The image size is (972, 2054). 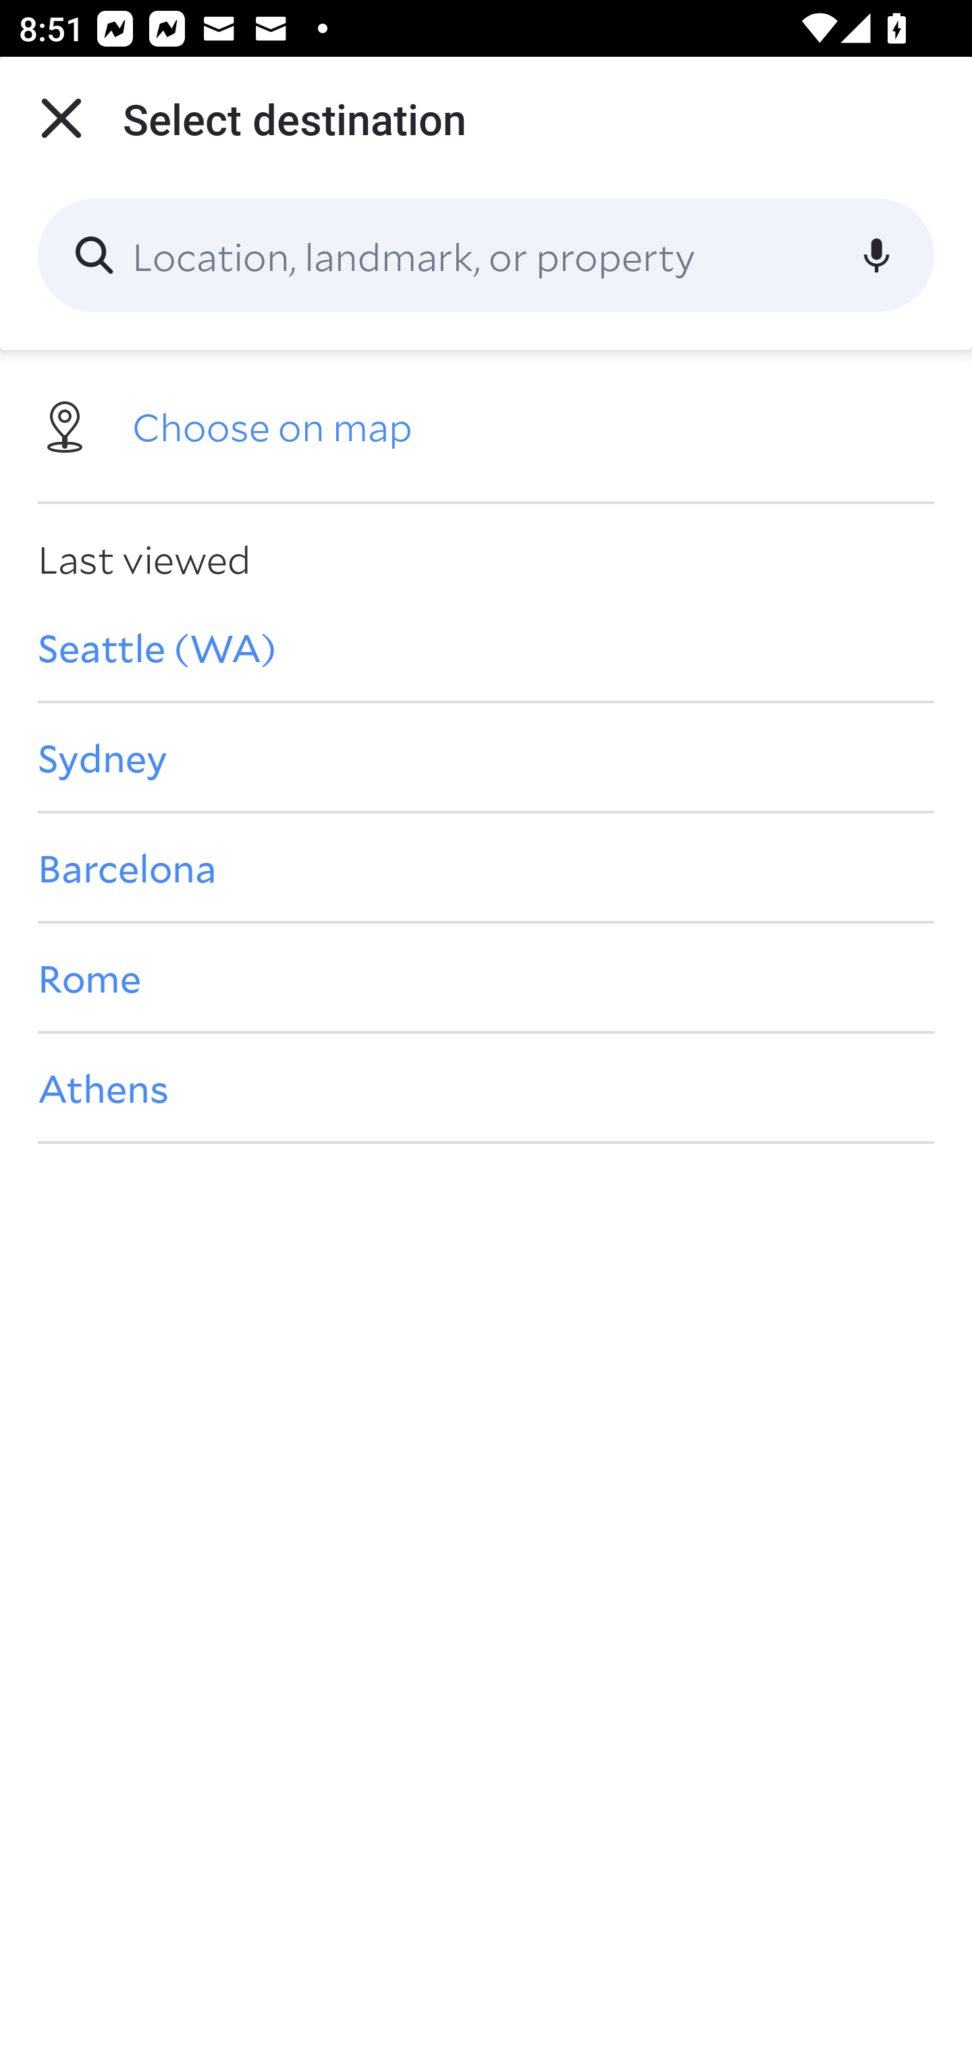 I want to click on Choose on map, so click(x=486, y=424).